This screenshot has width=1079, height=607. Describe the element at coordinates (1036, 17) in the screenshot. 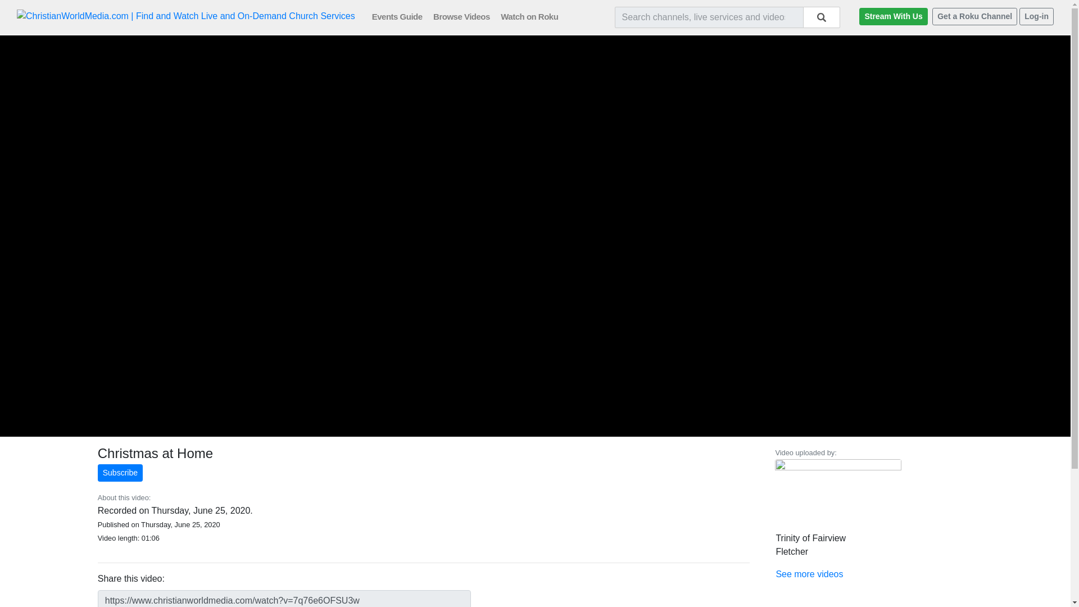

I see `Log-in` at that location.